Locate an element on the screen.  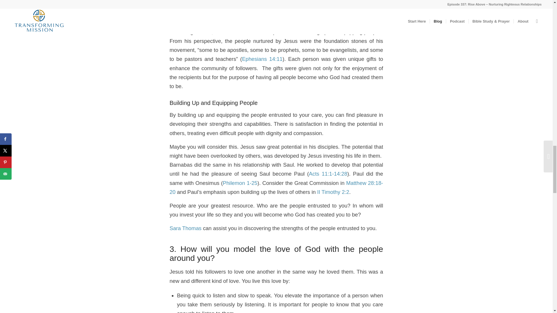
Ephesians 4:13 is located at coordinates (356, 18).